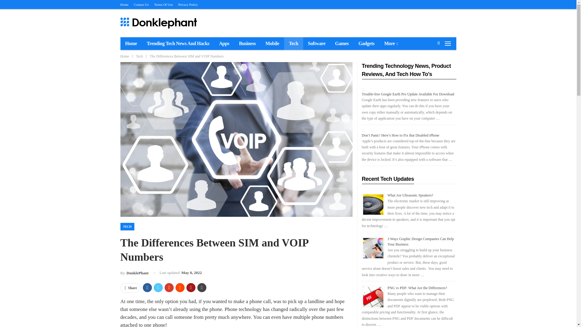 The image size is (581, 327). I want to click on Gadgets, so click(366, 44).